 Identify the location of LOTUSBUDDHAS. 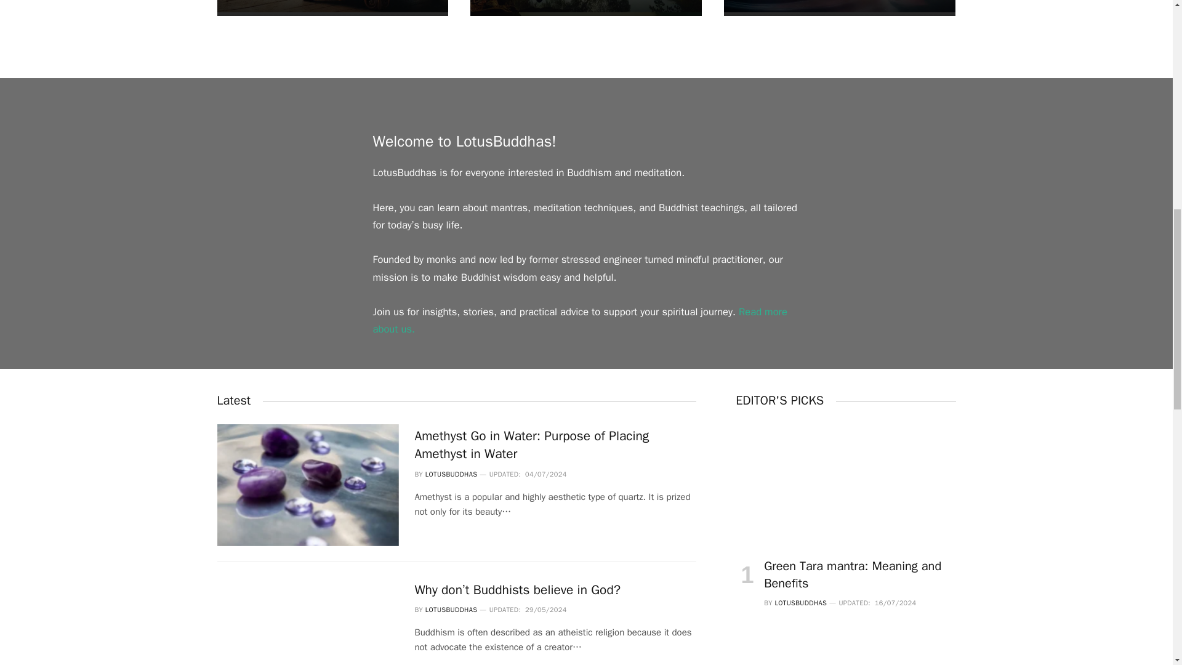
(451, 474).